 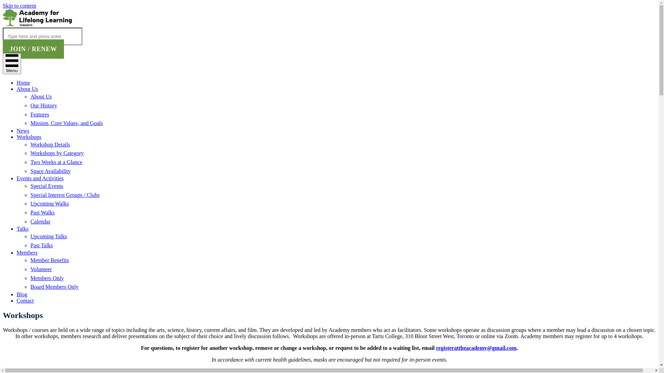 What do you see at coordinates (22, 294) in the screenshot?
I see `Blog` at bounding box center [22, 294].